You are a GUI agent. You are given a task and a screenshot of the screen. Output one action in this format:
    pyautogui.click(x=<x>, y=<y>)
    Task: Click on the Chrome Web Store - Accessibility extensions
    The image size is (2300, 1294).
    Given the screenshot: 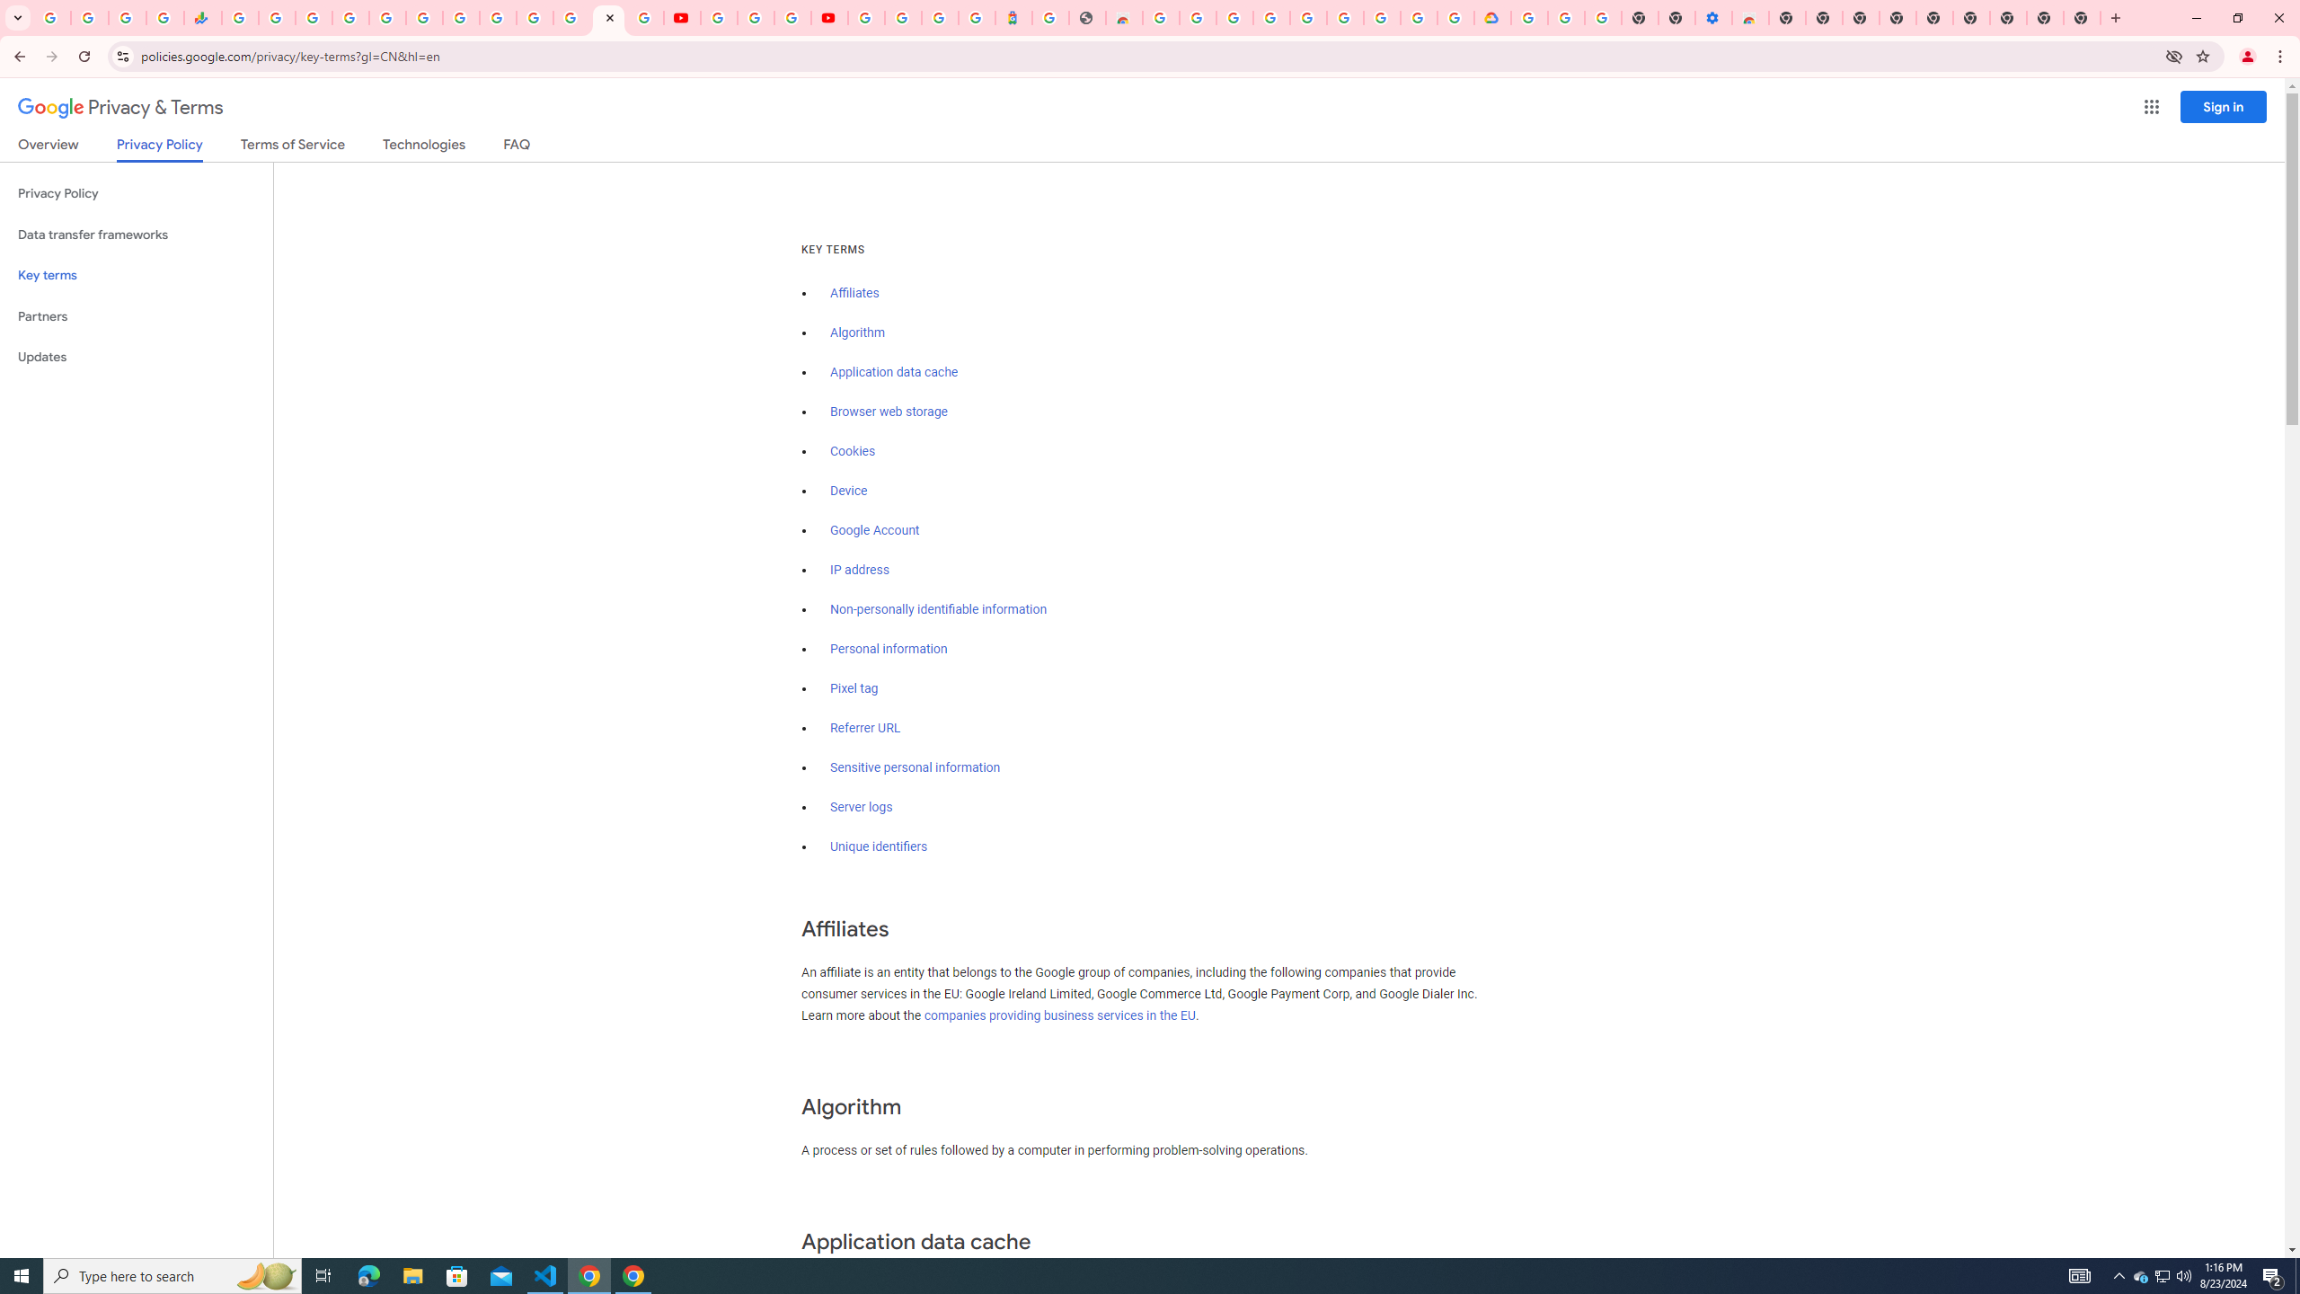 What is the action you would take?
    pyautogui.click(x=1751, y=18)
    